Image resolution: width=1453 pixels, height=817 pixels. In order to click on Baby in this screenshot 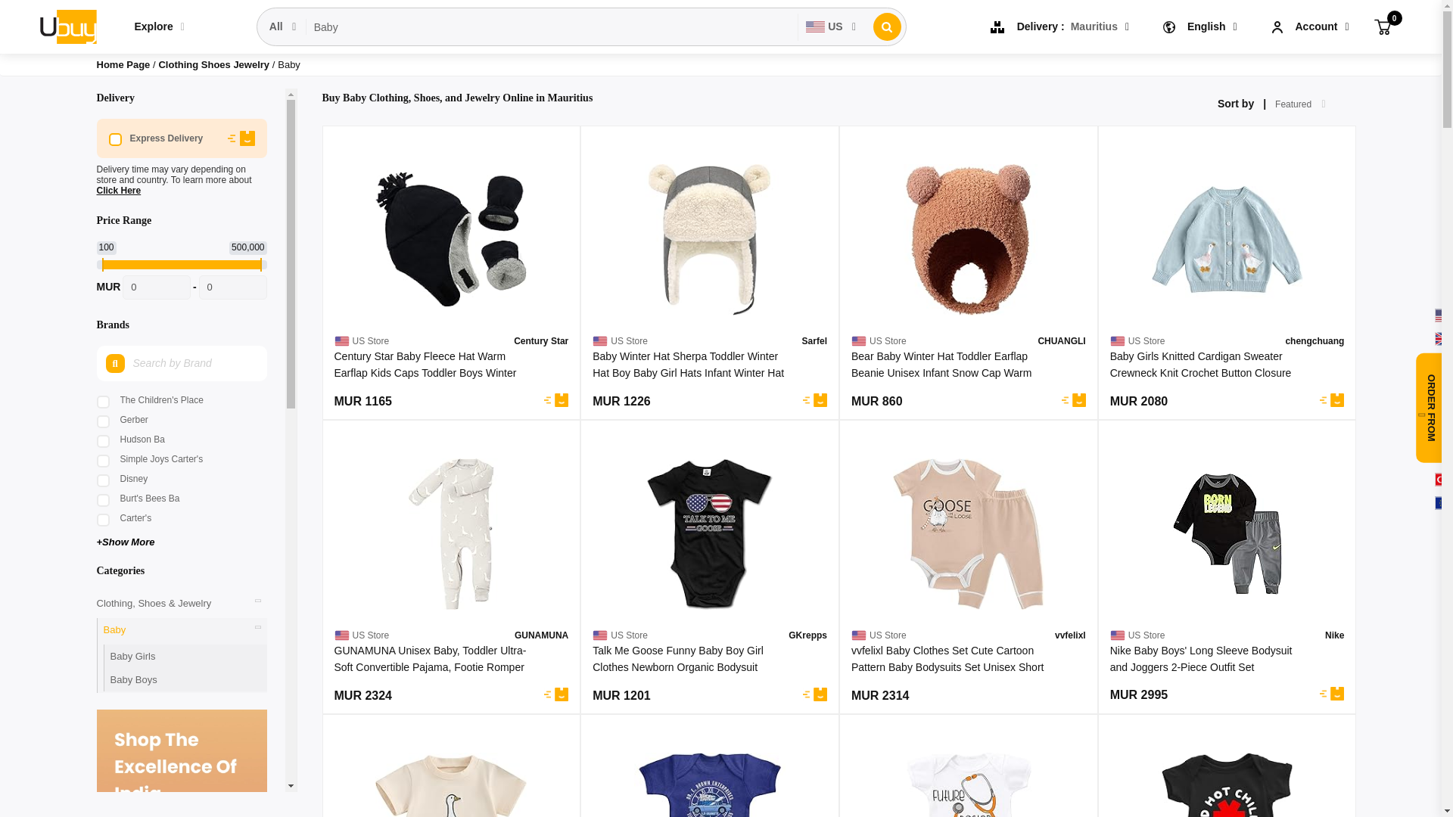, I will do `click(552, 27)`.